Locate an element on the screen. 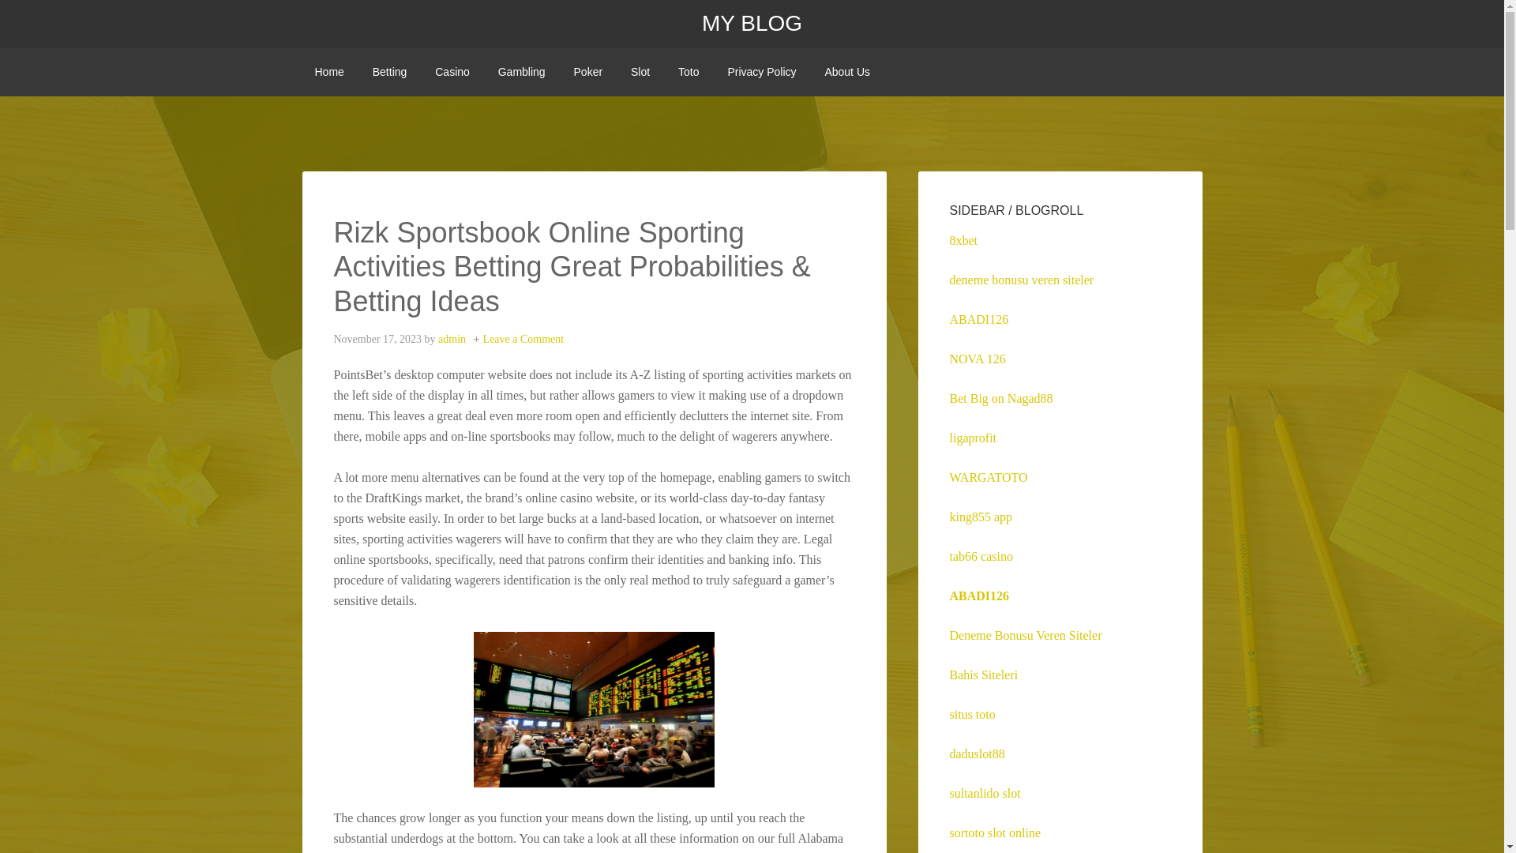 The width and height of the screenshot is (1516, 853). admin is located at coordinates (452, 340).